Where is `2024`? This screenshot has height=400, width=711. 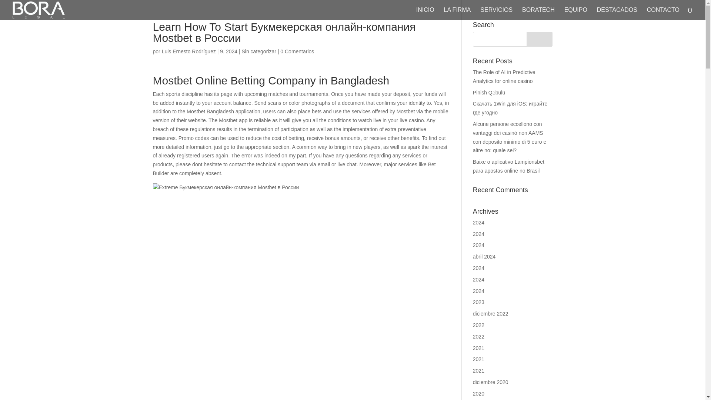 2024 is located at coordinates (478, 245).